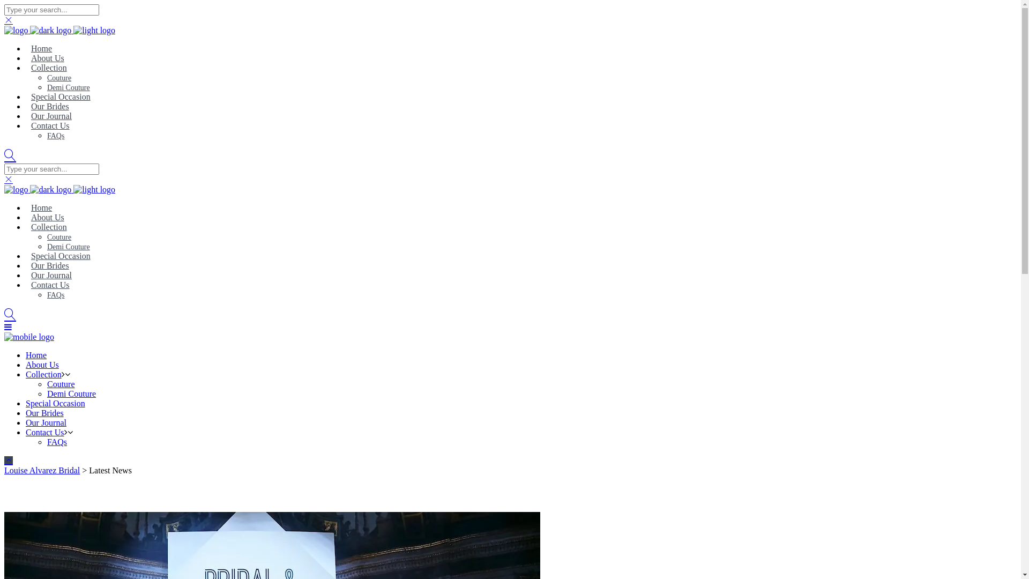 The image size is (1029, 579). Describe the element at coordinates (56, 403) in the screenshot. I see `Special Occasion` at that location.